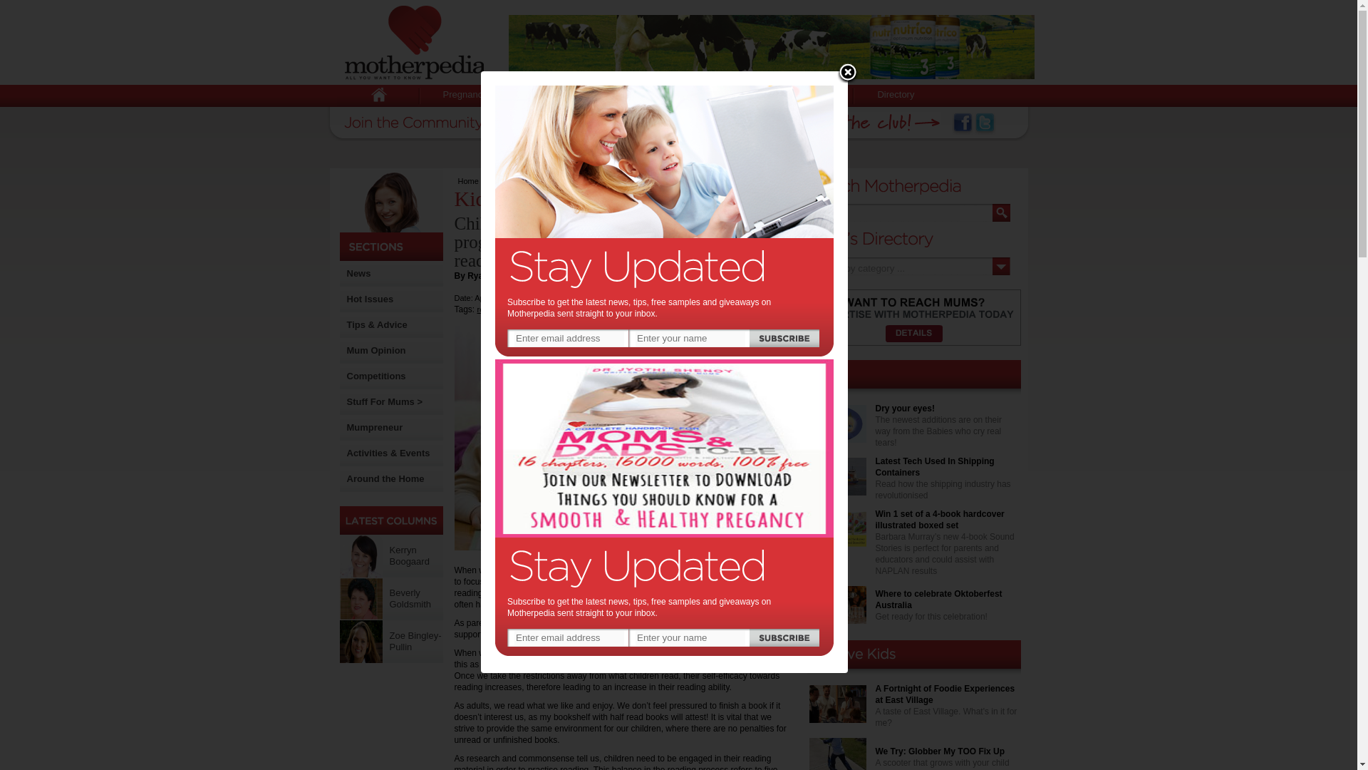  Describe the element at coordinates (618, 94) in the screenshot. I see `Child` at that location.